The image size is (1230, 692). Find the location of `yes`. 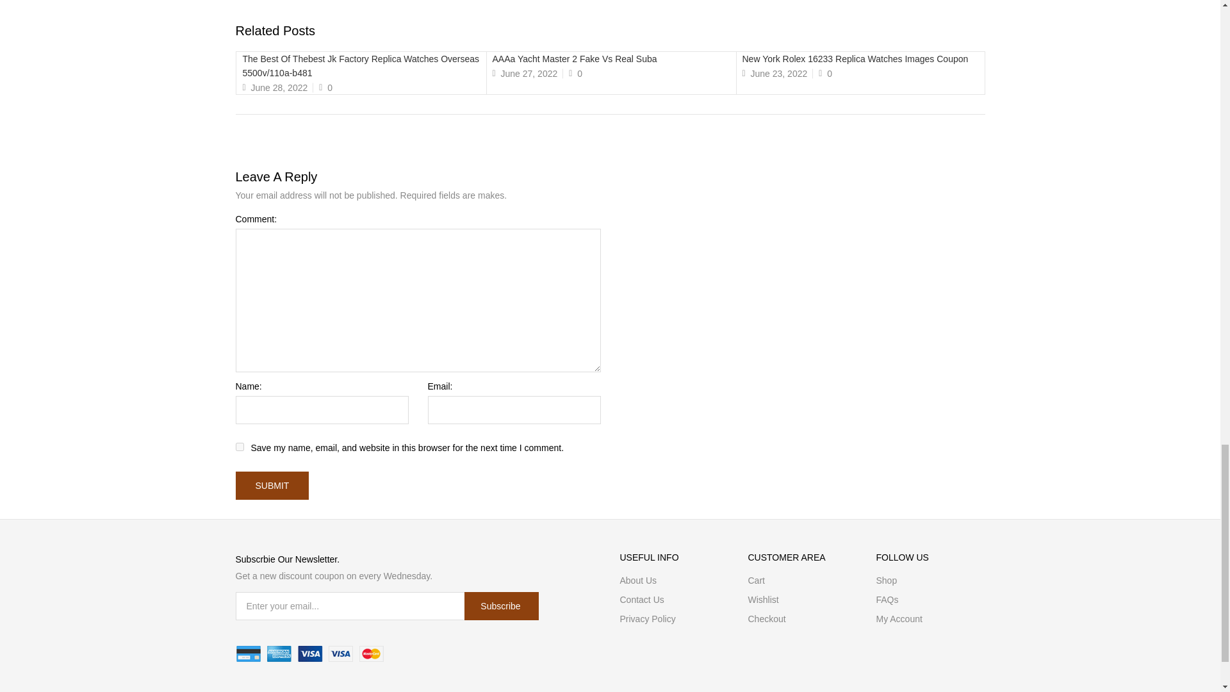

yes is located at coordinates (240, 447).